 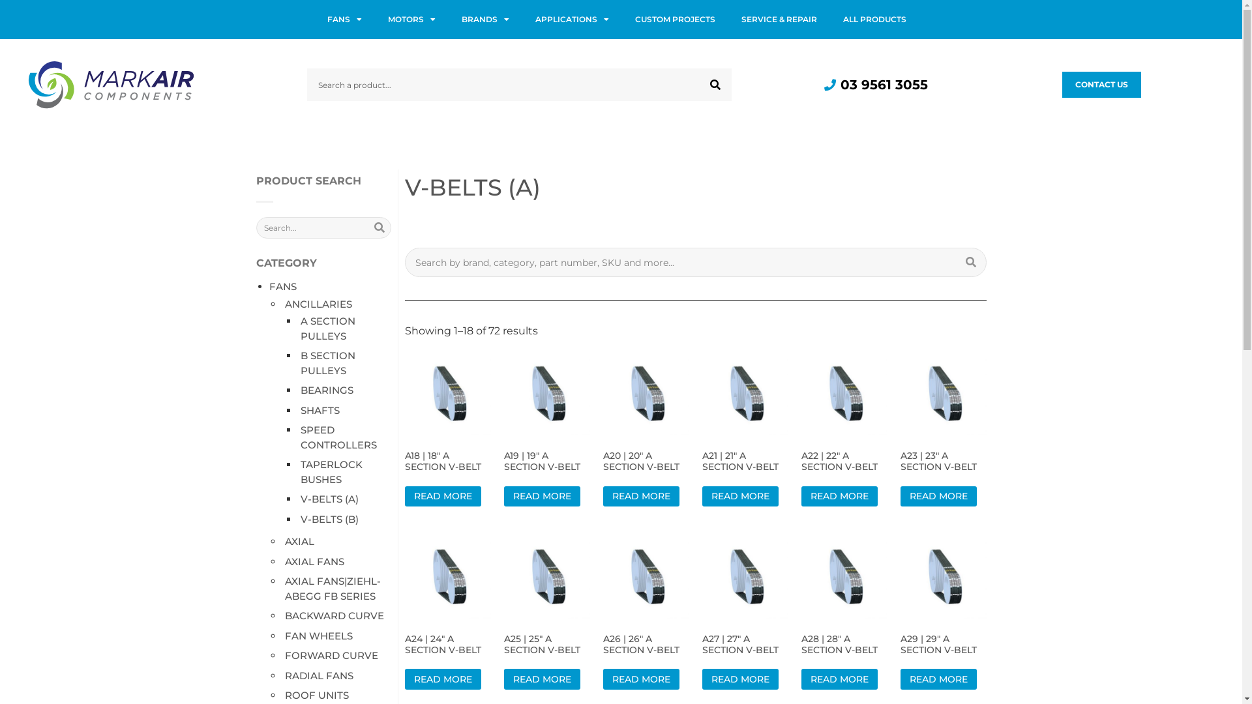 I want to click on AXIAL, so click(x=299, y=541).